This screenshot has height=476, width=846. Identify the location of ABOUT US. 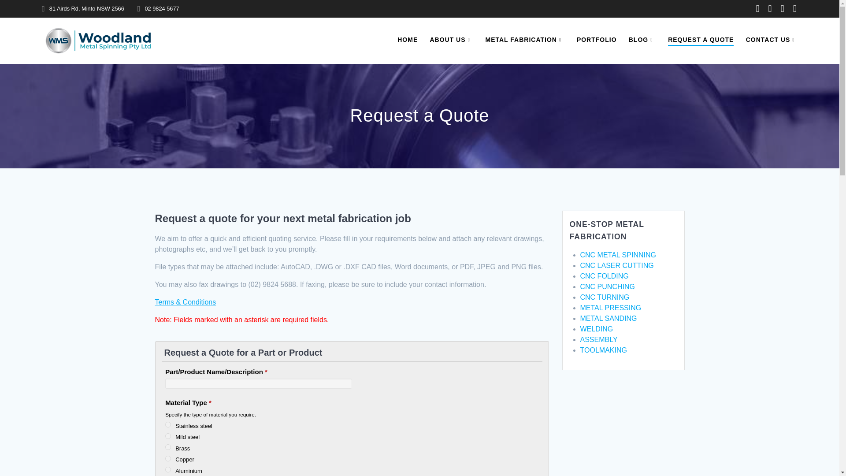
(451, 40).